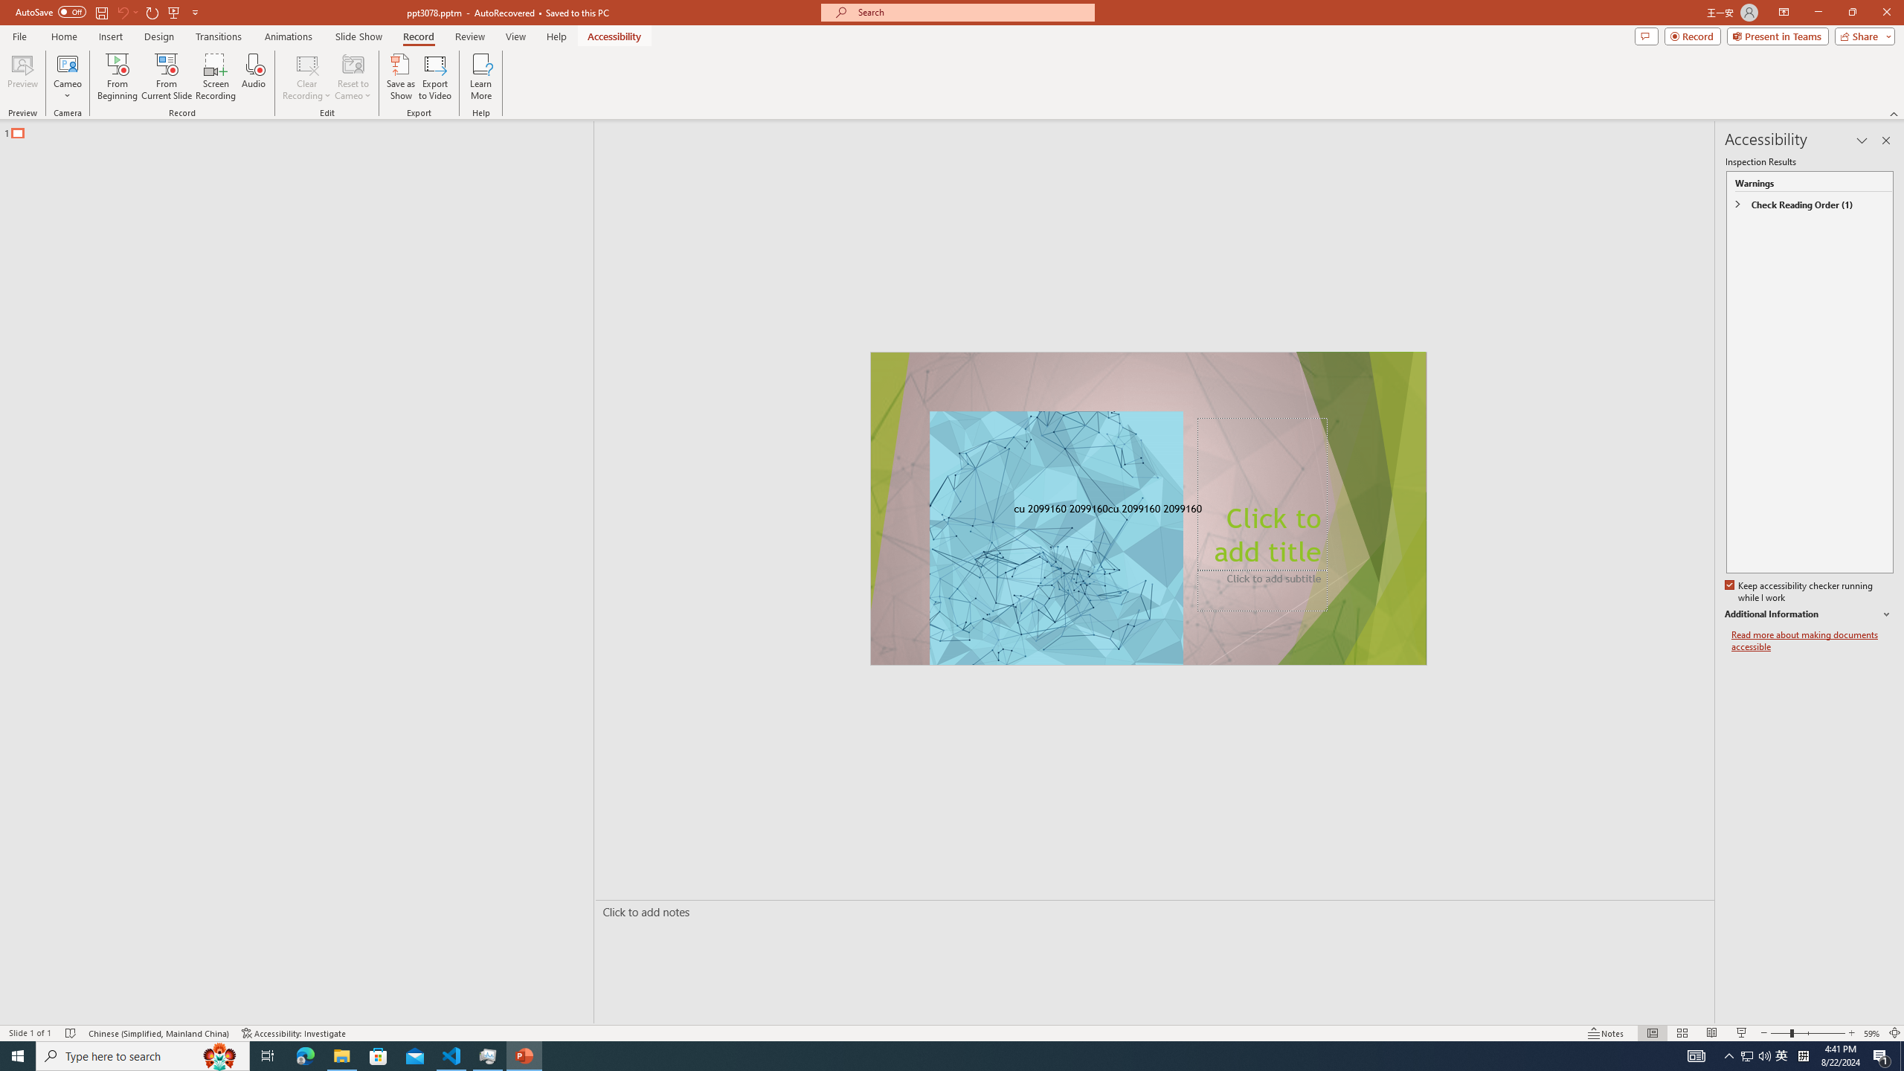 This screenshot has width=1904, height=1071. What do you see at coordinates (253, 77) in the screenshot?
I see `Audio` at bounding box center [253, 77].